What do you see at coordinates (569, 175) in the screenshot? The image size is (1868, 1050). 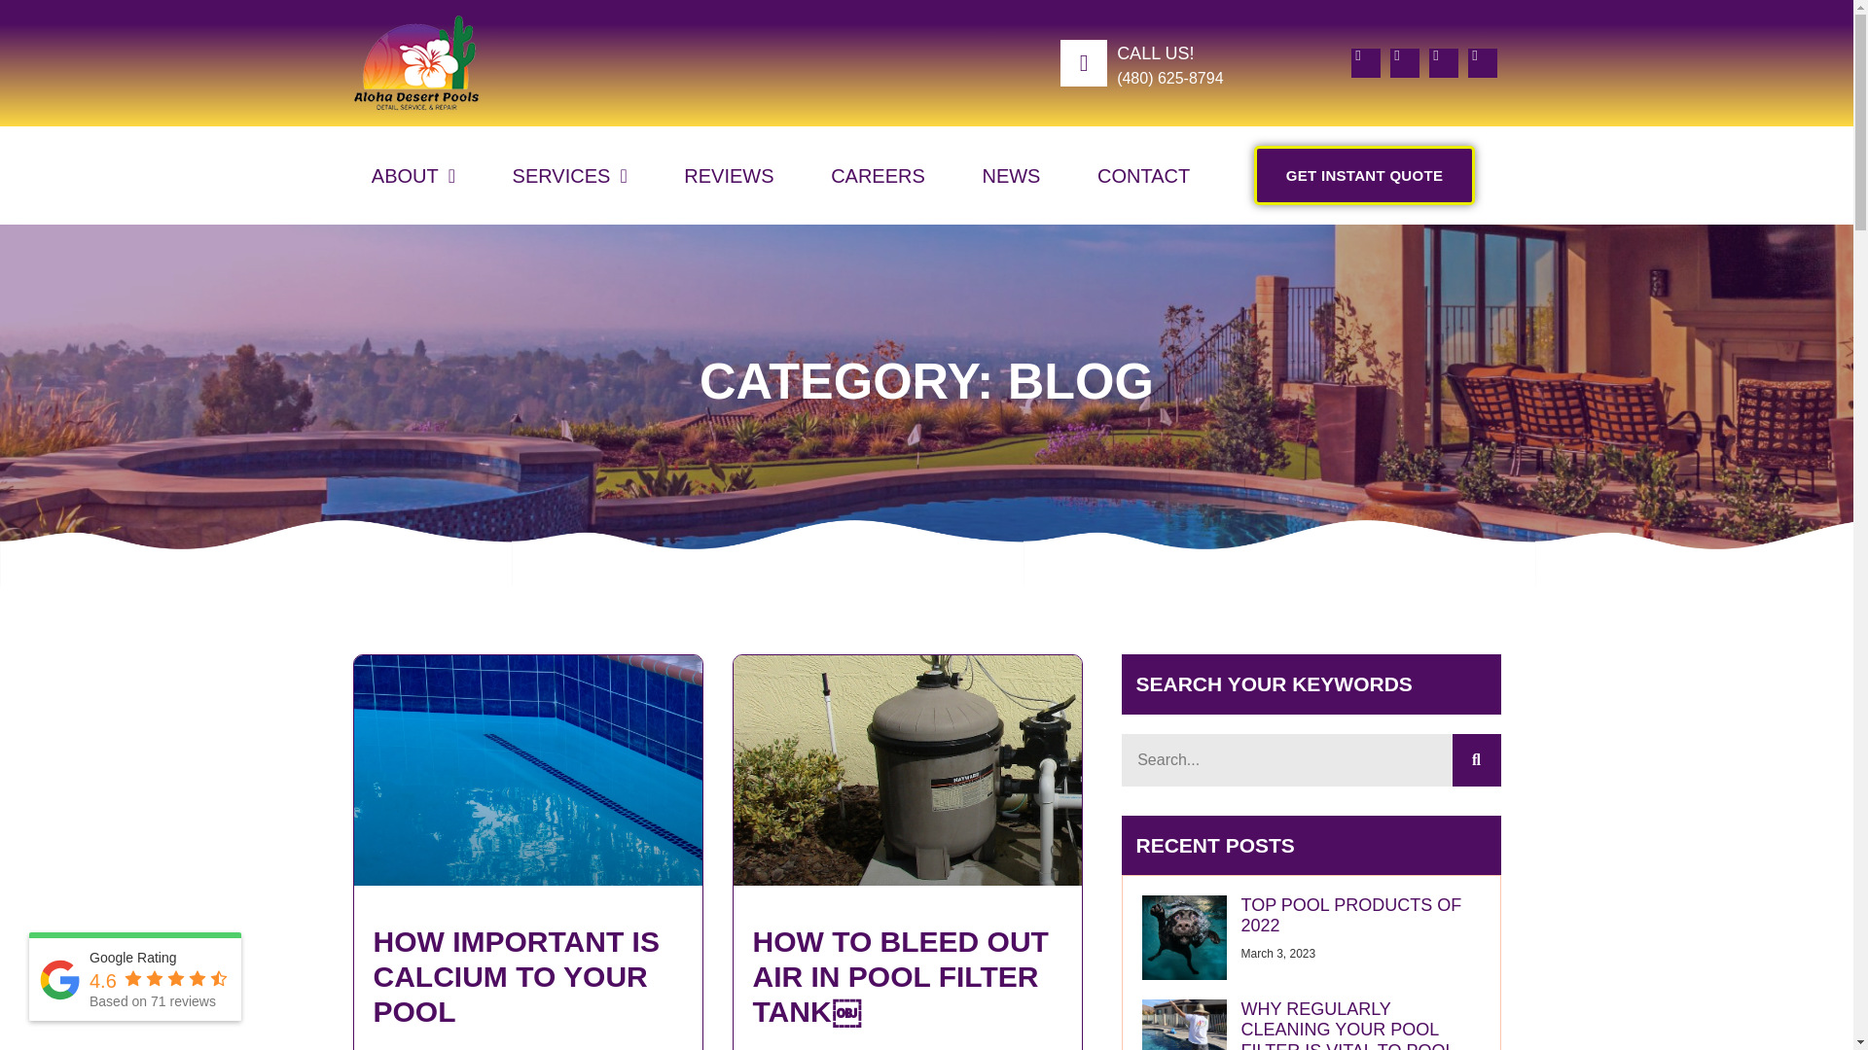 I see `SERVICES` at bounding box center [569, 175].